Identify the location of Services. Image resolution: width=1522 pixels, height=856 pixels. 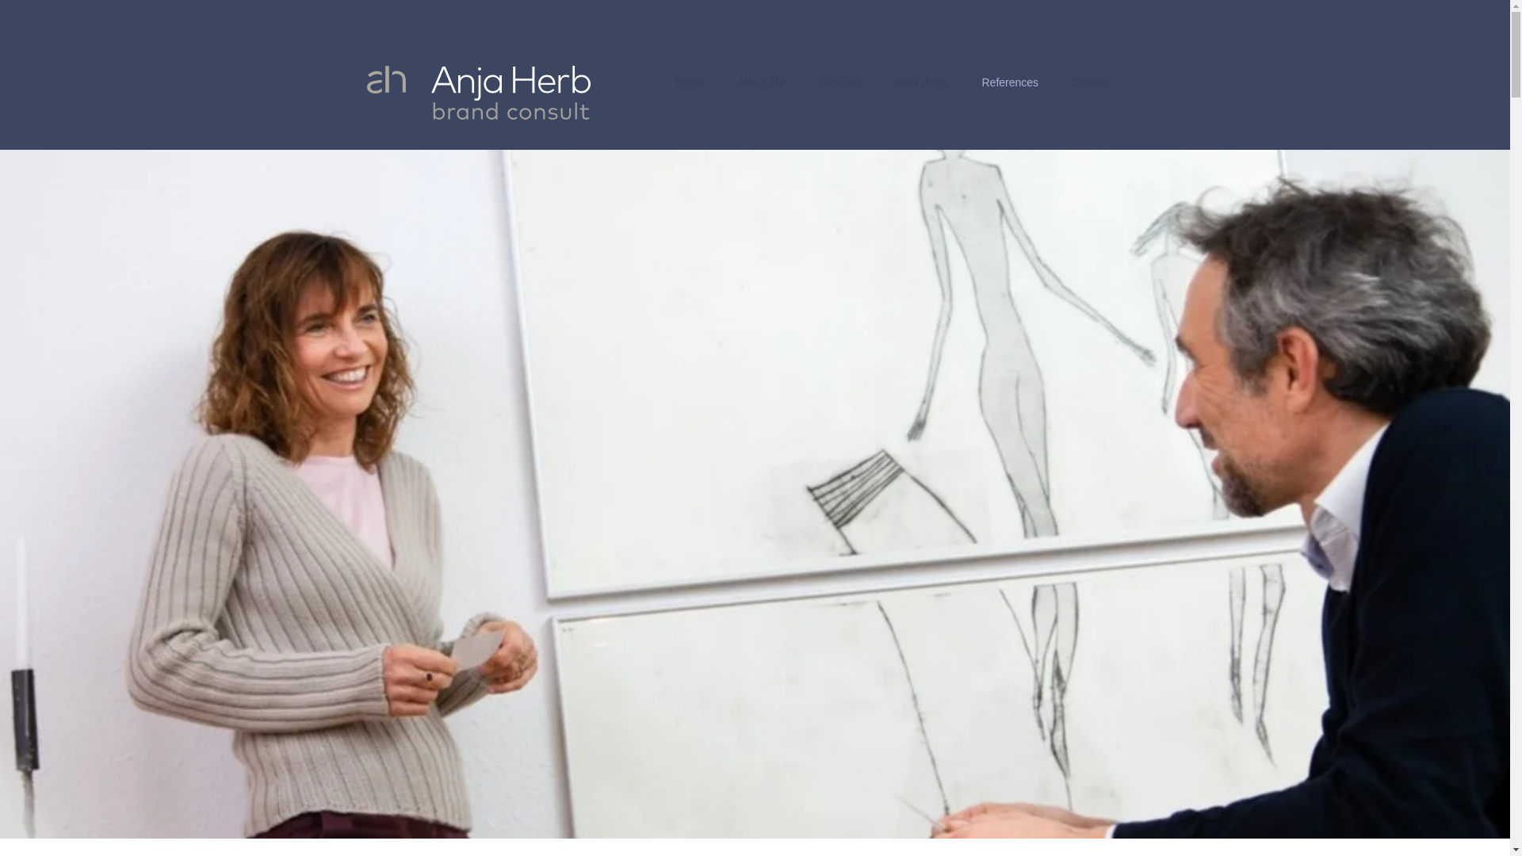
(839, 82).